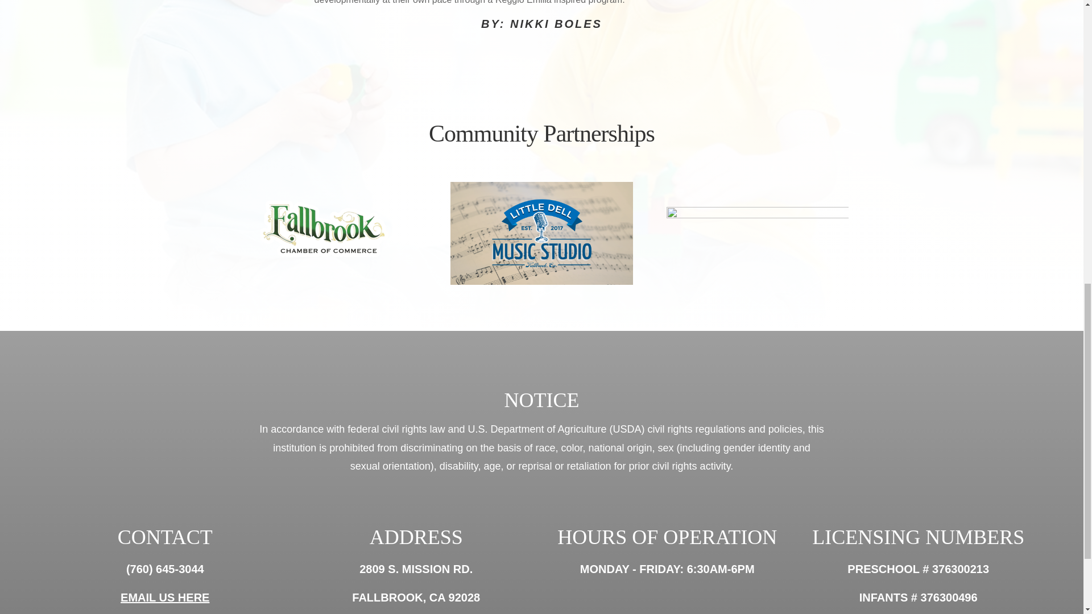  I want to click on FCC, so click(325, 229).